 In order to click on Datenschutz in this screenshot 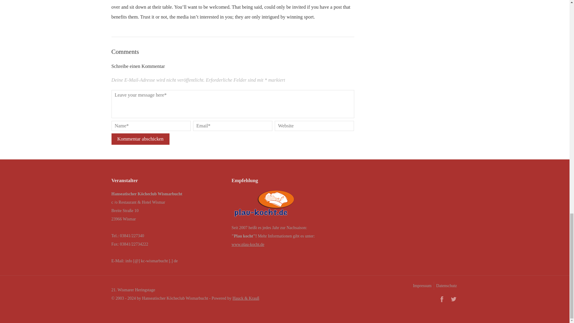, I will do `click(446, 286)`.